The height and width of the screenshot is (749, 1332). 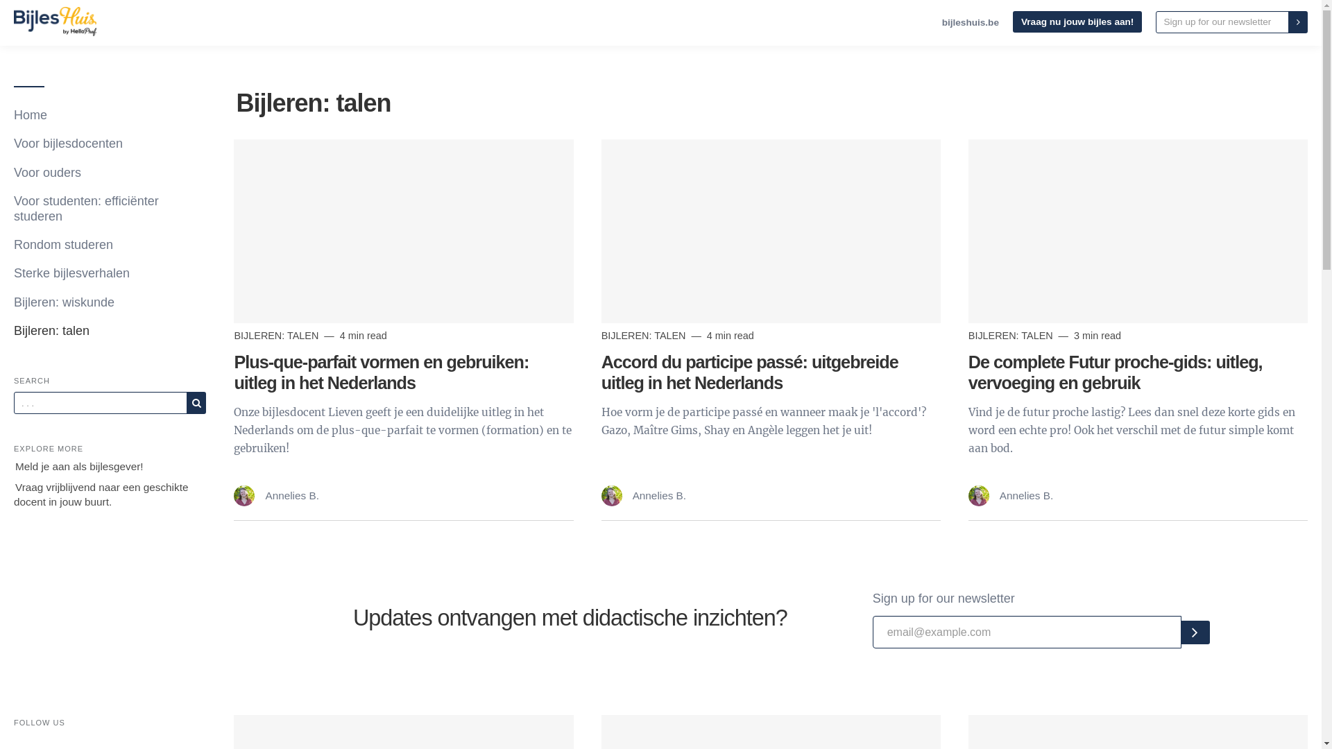 What do you see at coordinates (1012, 336) in the screenshot?
I see `BIJLEREN: TALEN` at bounding box center [1012, 336].